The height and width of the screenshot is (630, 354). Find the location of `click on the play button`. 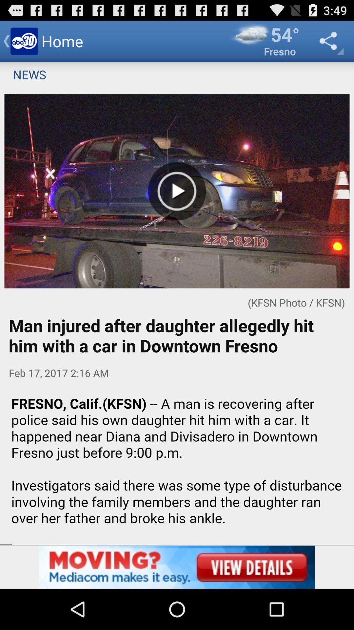

click on the play button is located at coordinates (177, 191).